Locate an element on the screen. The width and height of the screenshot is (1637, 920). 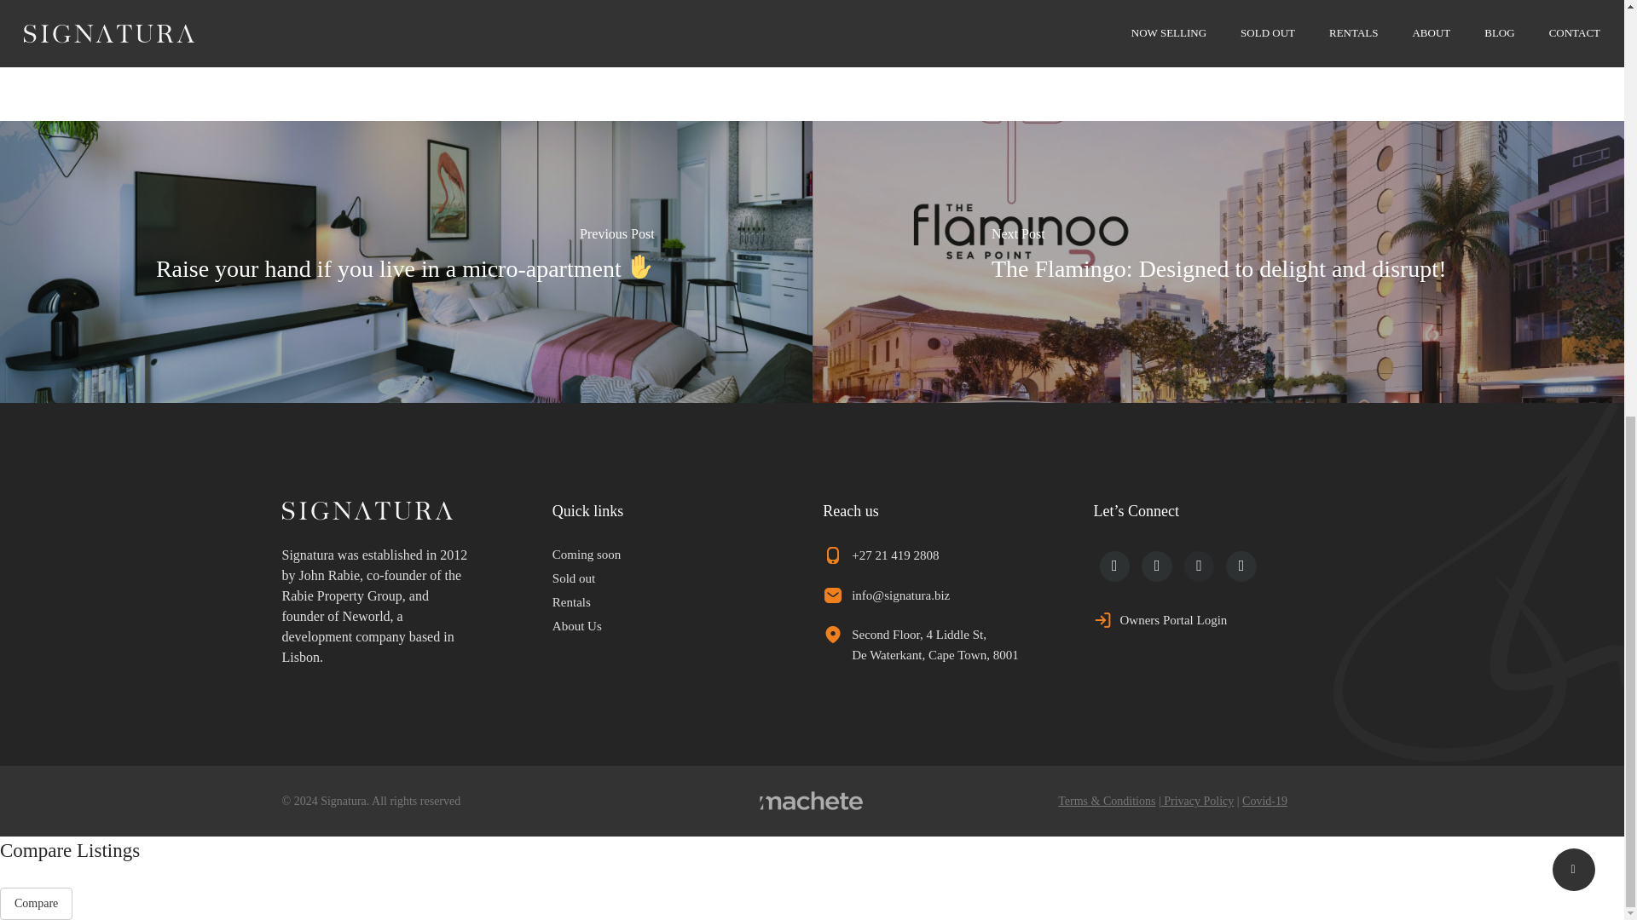
Owners Portal Login is located at coordinates (1173, 620).